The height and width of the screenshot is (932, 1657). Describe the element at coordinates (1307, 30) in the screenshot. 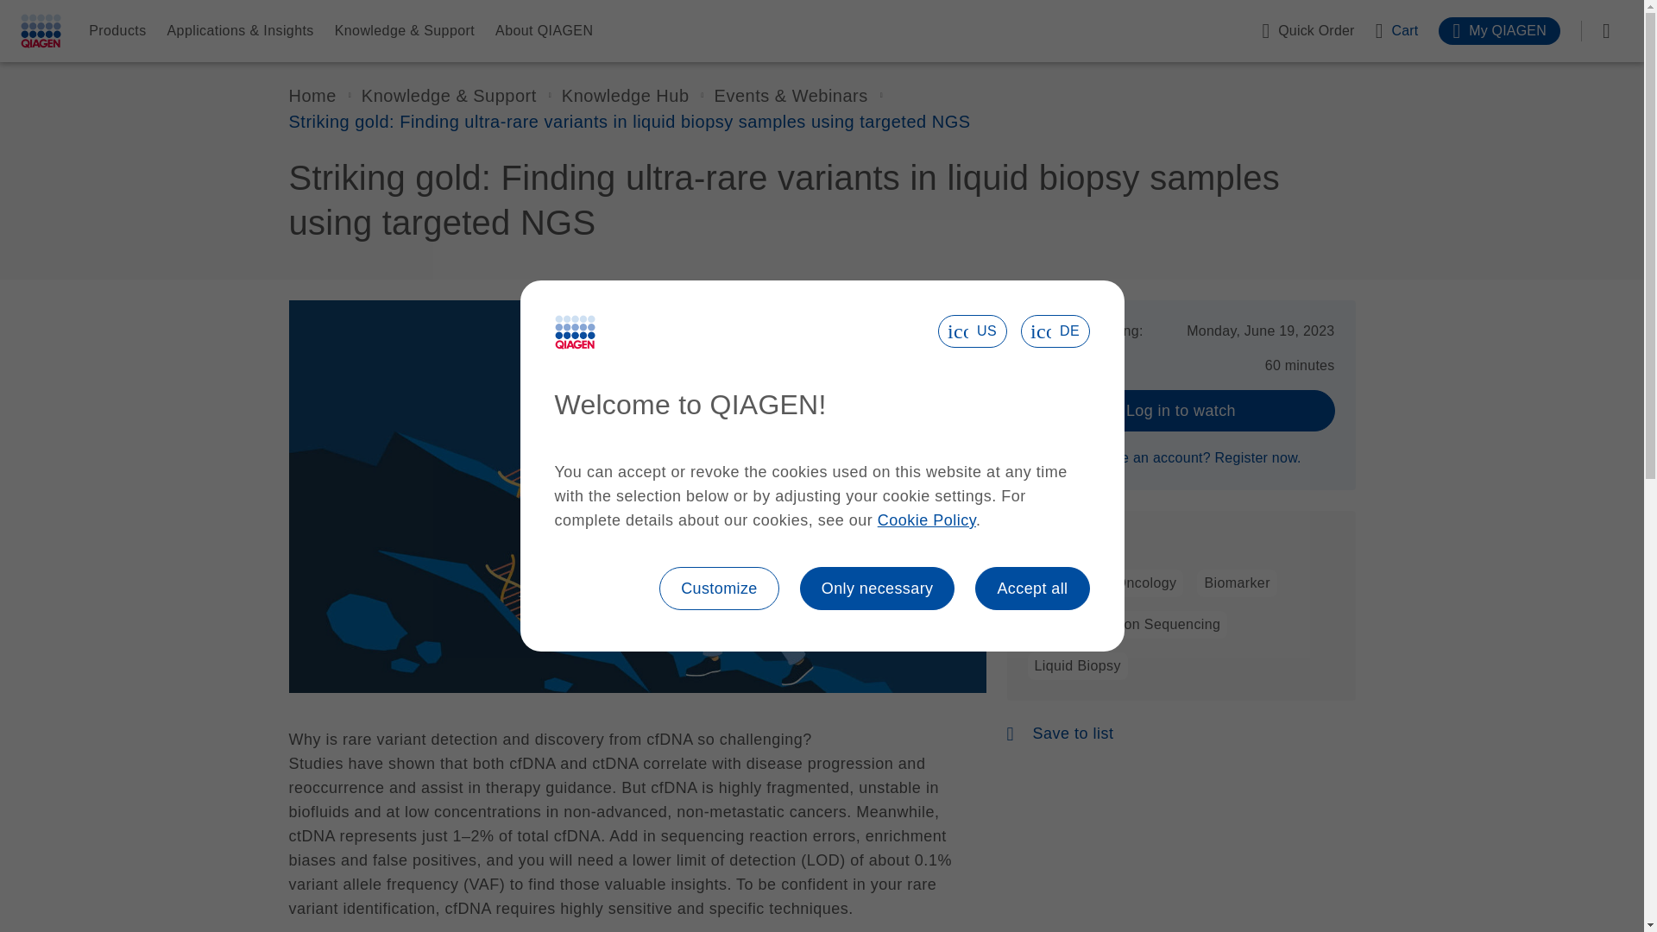

I see `Quick Order` at that location.